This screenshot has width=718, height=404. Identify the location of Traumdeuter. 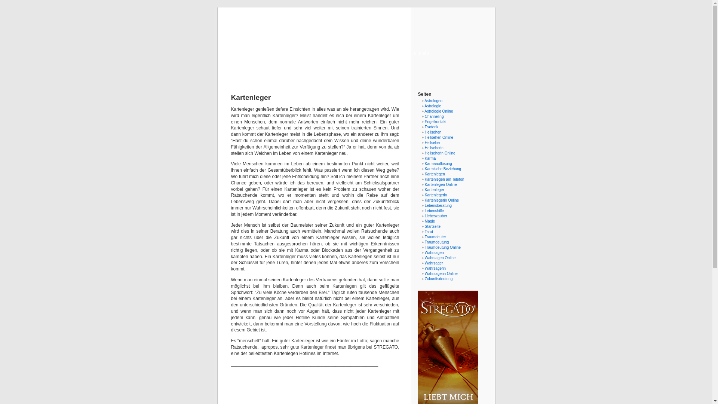
(435, 237).